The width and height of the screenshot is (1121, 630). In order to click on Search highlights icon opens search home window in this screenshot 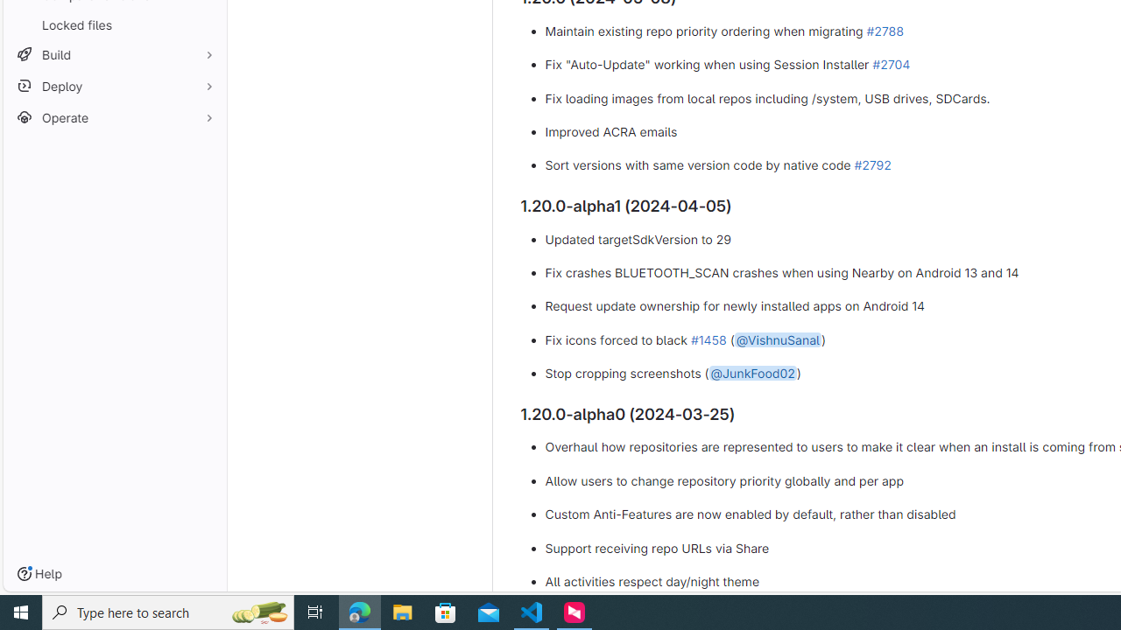, I will do `click(259, 612)`.